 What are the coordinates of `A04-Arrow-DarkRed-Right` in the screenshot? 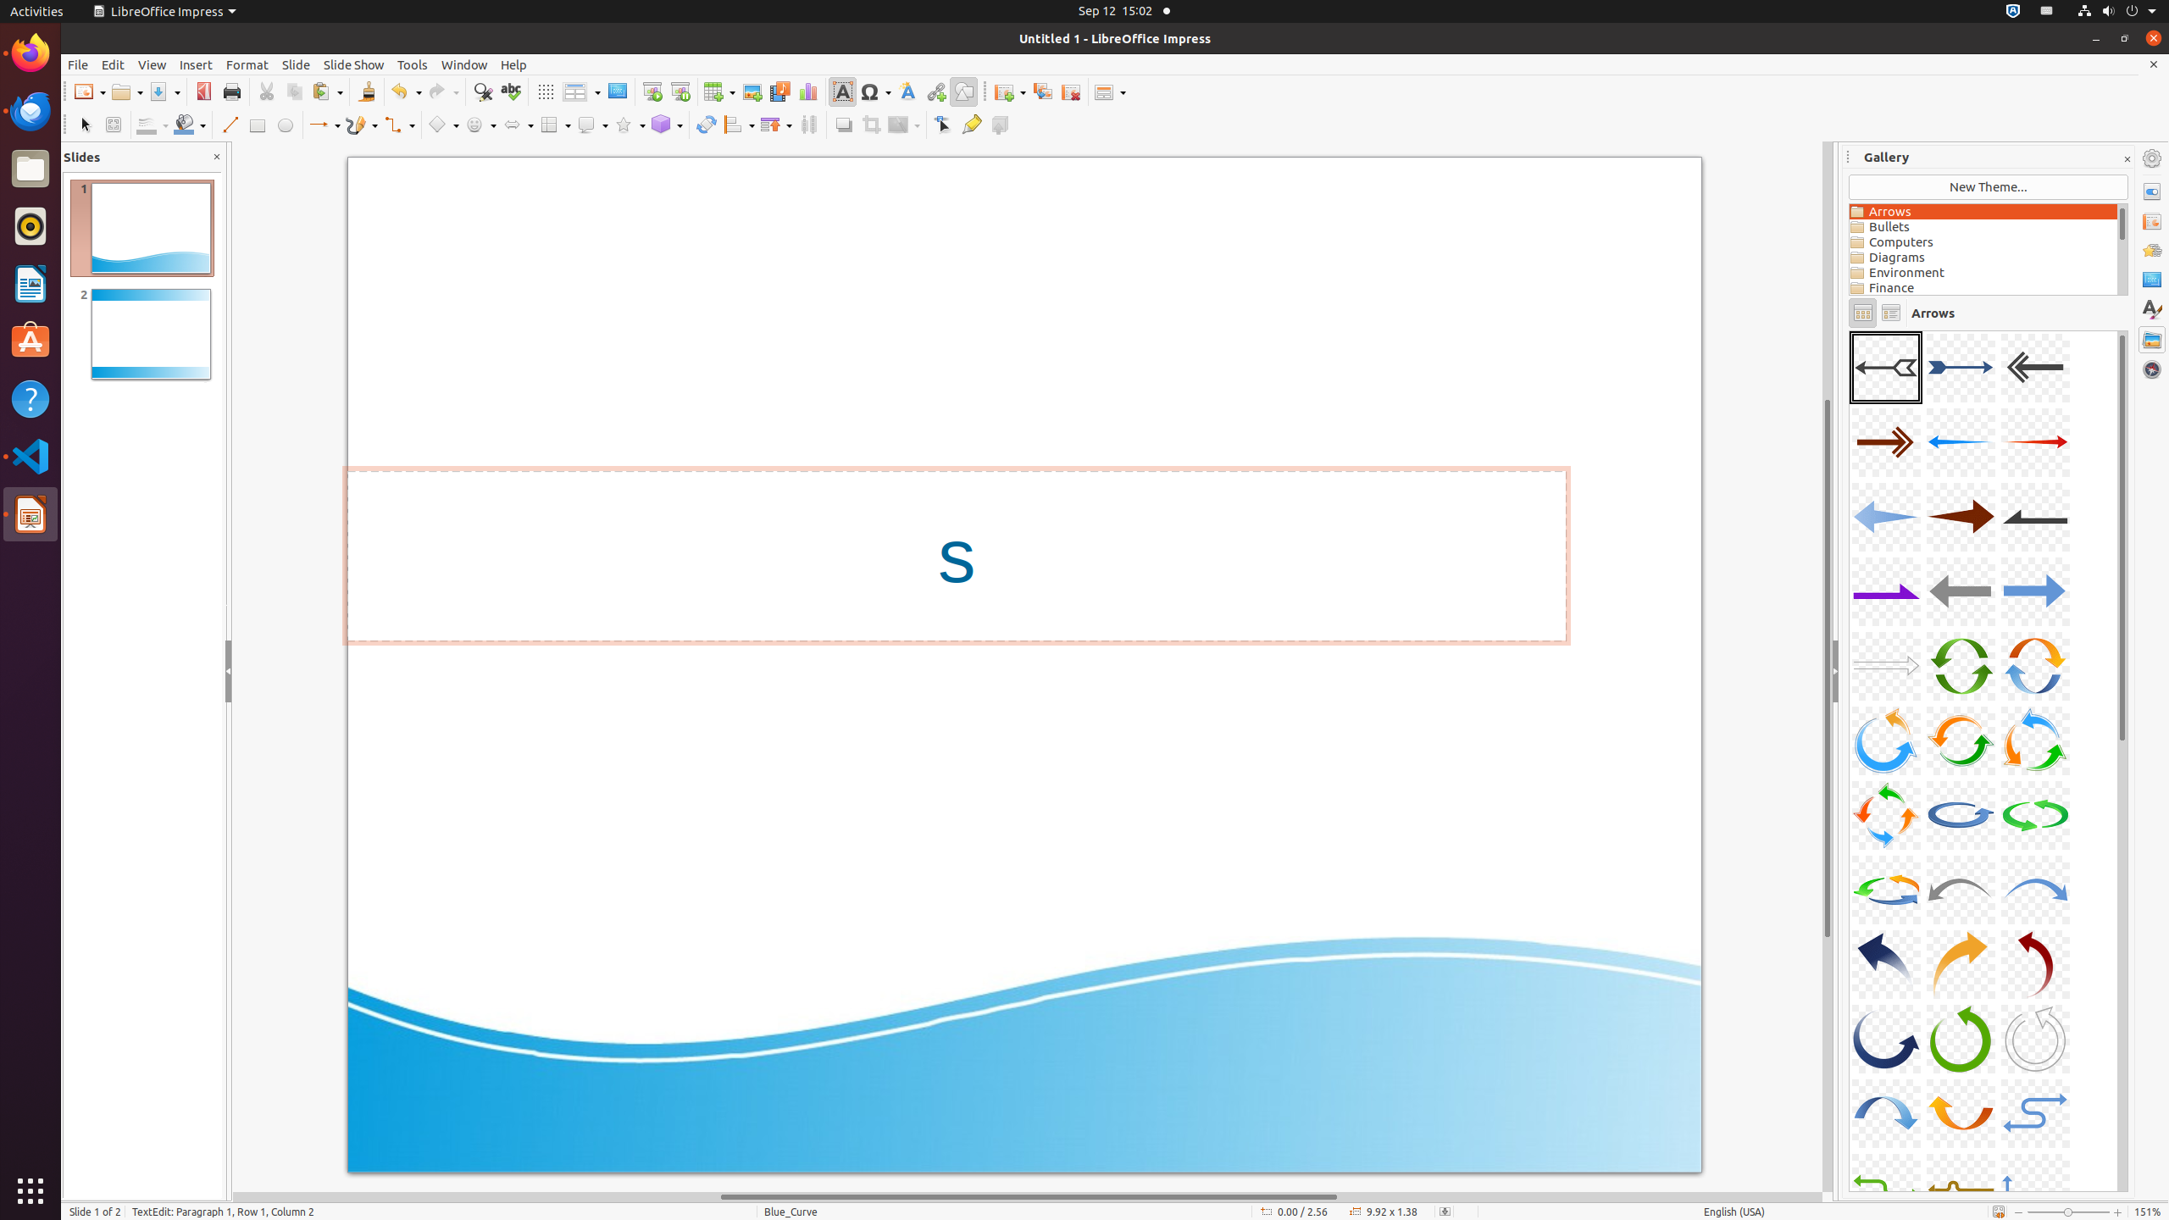 It's located at (1886, 442).